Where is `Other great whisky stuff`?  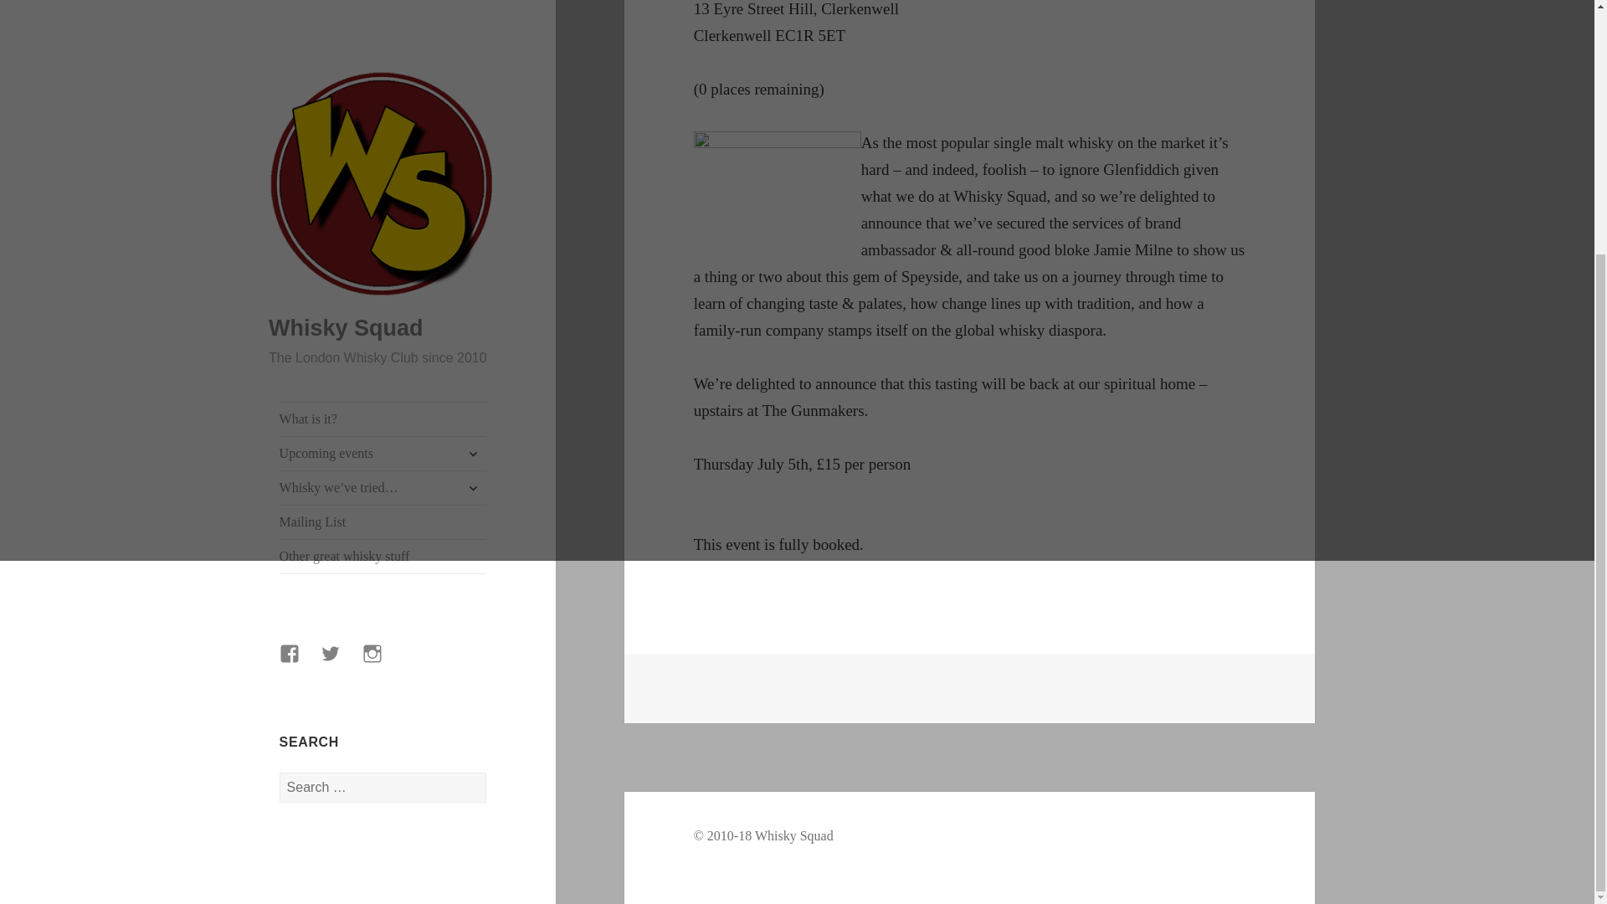 Other great whisky stuff is located at coordinates (383, 213).